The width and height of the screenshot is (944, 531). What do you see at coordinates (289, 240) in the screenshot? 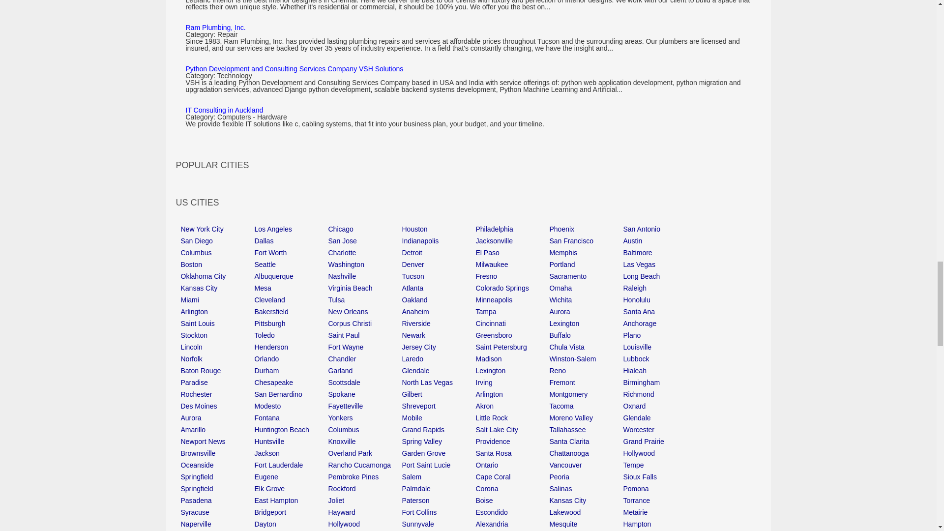
I see `Dallas Free Classifieds` at bounding box center [289, 240].